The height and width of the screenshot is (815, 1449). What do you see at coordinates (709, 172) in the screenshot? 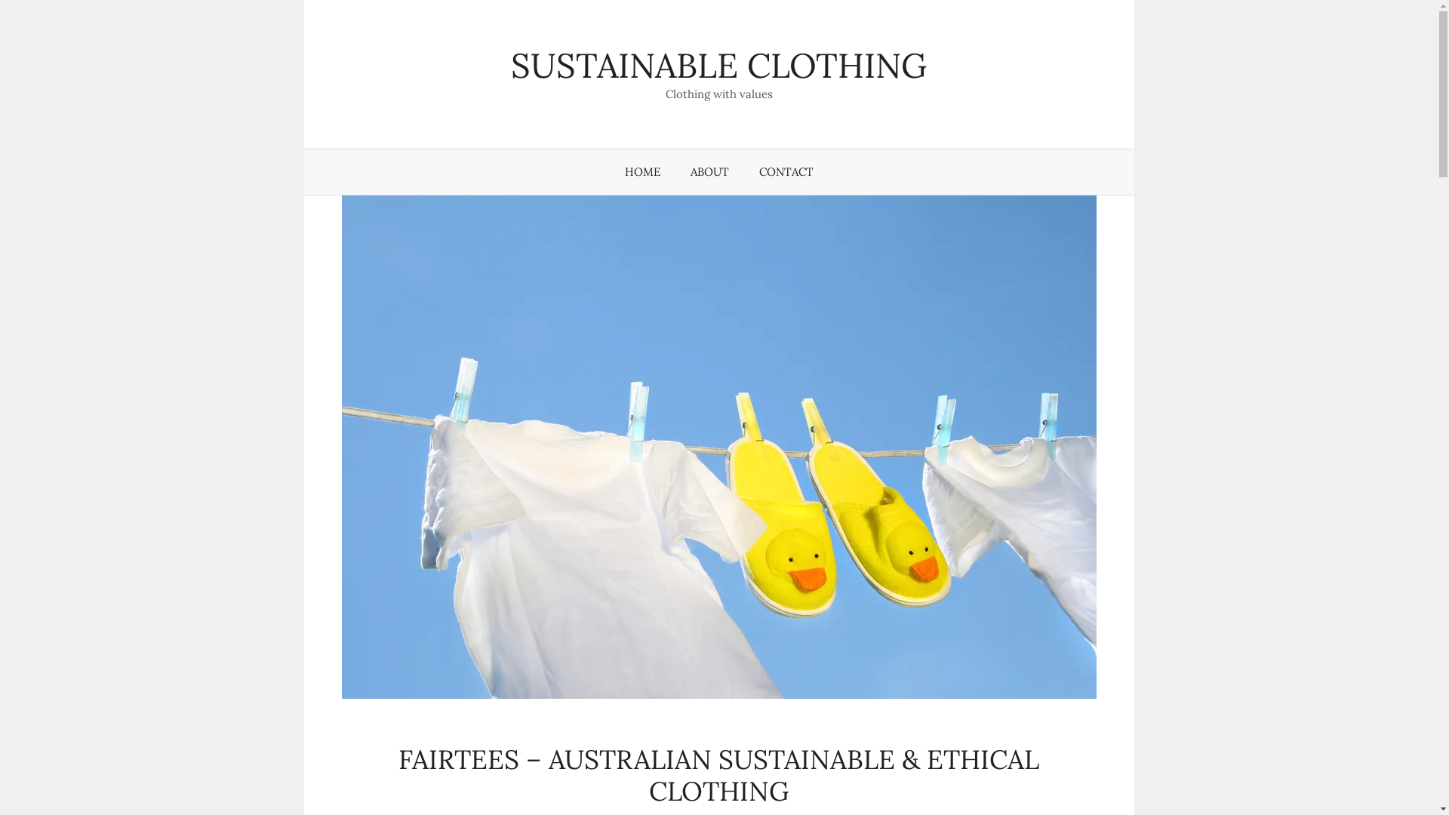
I see `ABOUT` at bounding box center [709, 172].